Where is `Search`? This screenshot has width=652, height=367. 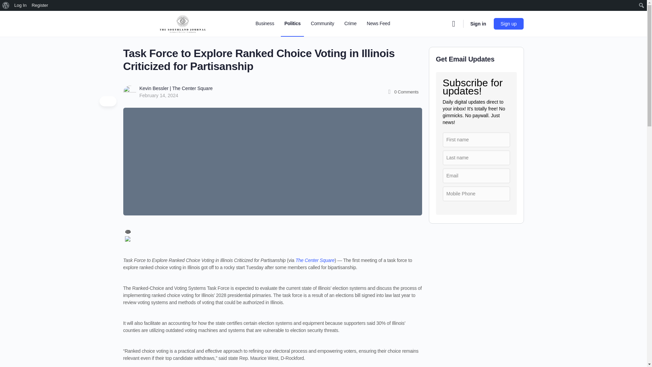 Search is located at coordinates (7, 5).